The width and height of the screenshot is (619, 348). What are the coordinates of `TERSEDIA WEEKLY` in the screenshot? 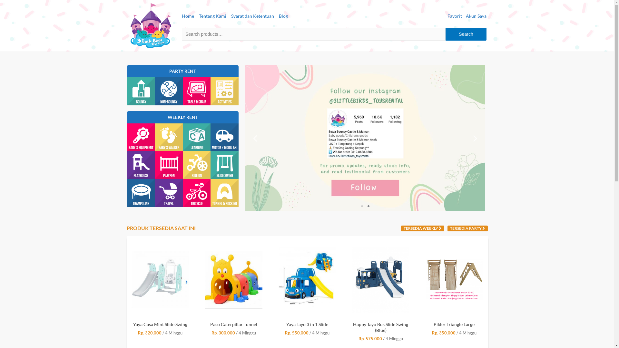 It's located at (423, 228).